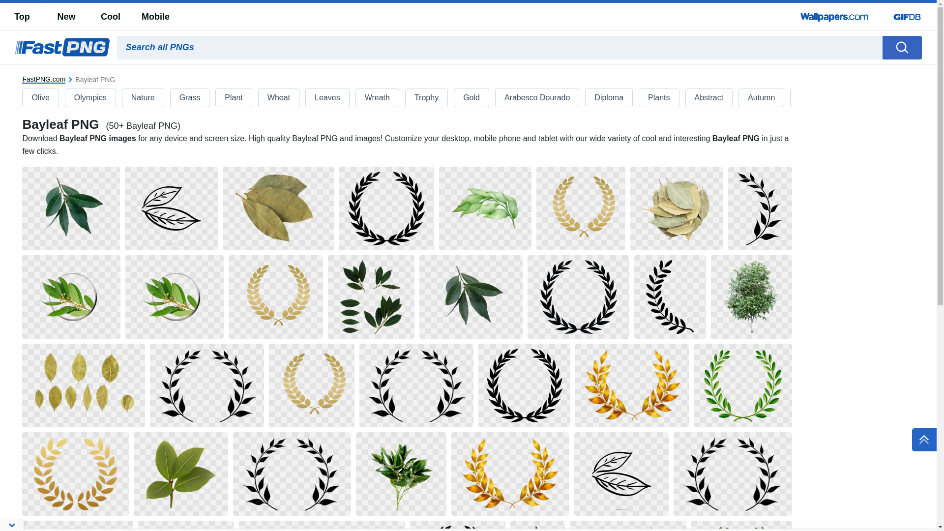 Image resolution: width=944 pixels, height=531 pixels. Describe the element at coordinates (761, 98) in the screenshot. I see `Autumn` at that location.